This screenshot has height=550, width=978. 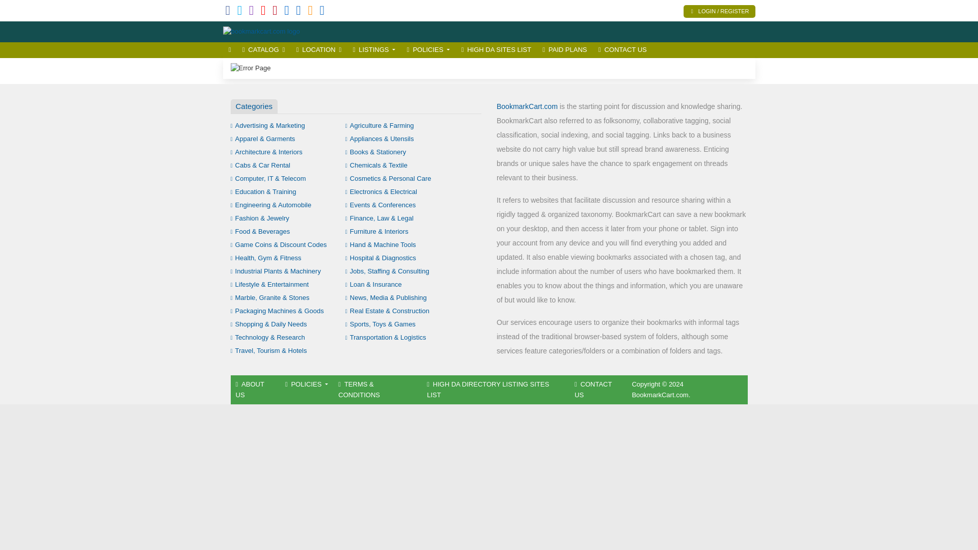 What do you see at coordinates (227, 12) in the screenshot?
I see `Facebook` at bounding box center [227, 12].